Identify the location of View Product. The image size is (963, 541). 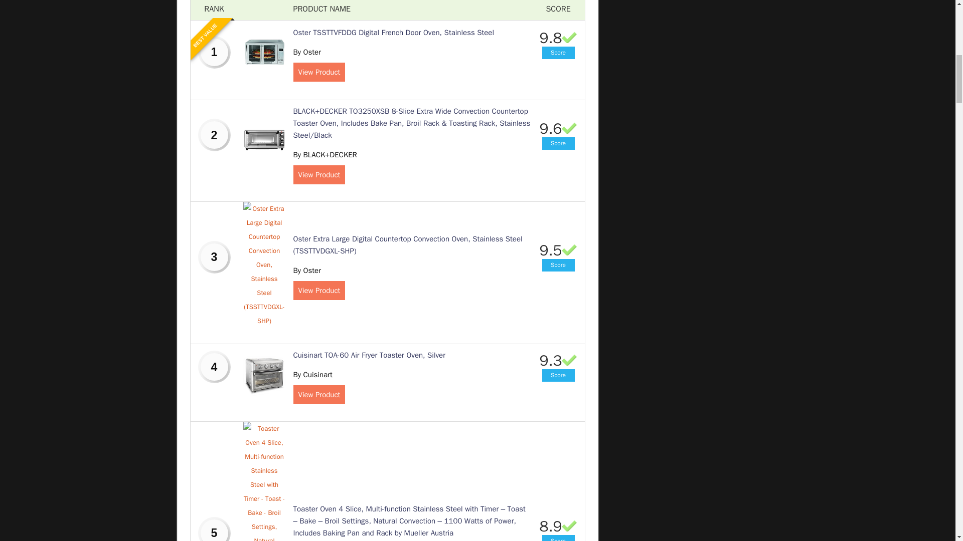
(318, 291).